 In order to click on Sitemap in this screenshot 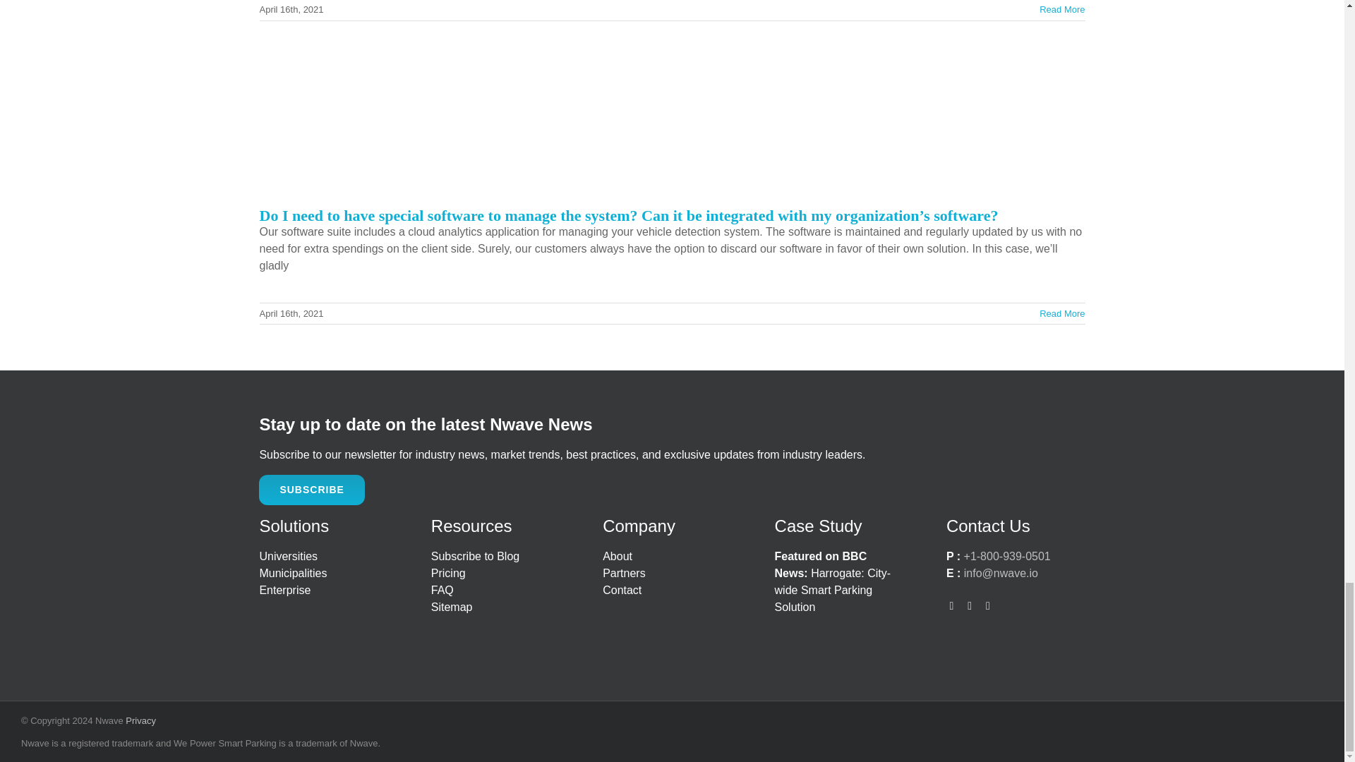, I will do `click(452, 607)`.